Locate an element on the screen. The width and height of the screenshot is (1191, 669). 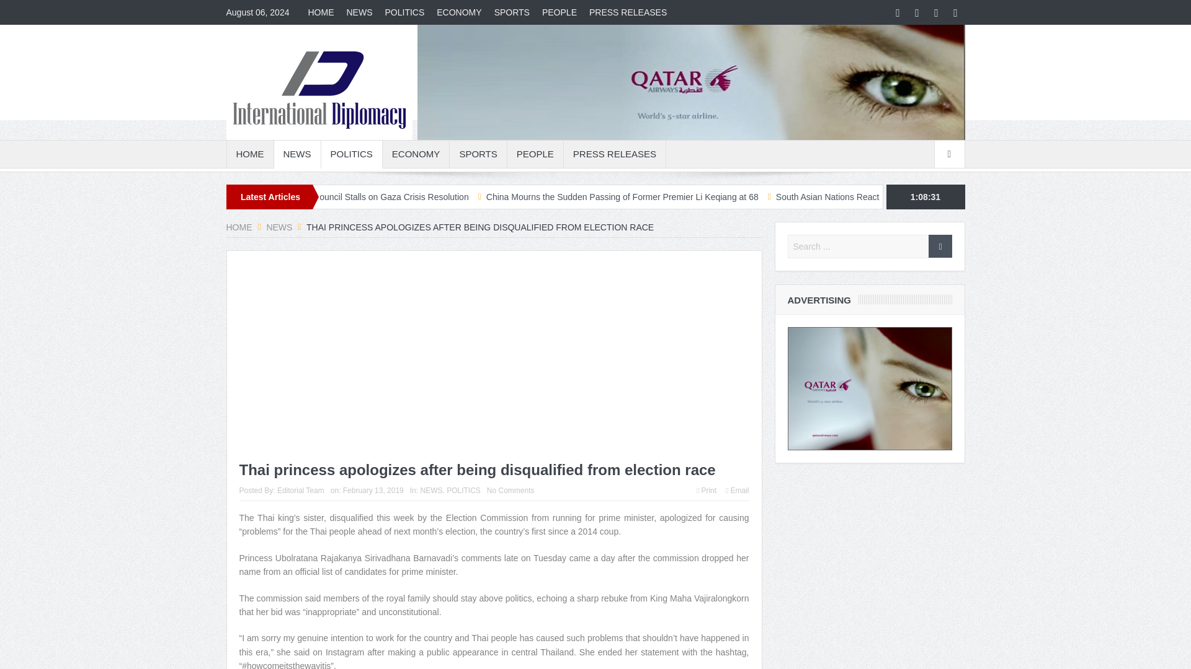
PRESS RELEASES is located at coordinates (628, 12).